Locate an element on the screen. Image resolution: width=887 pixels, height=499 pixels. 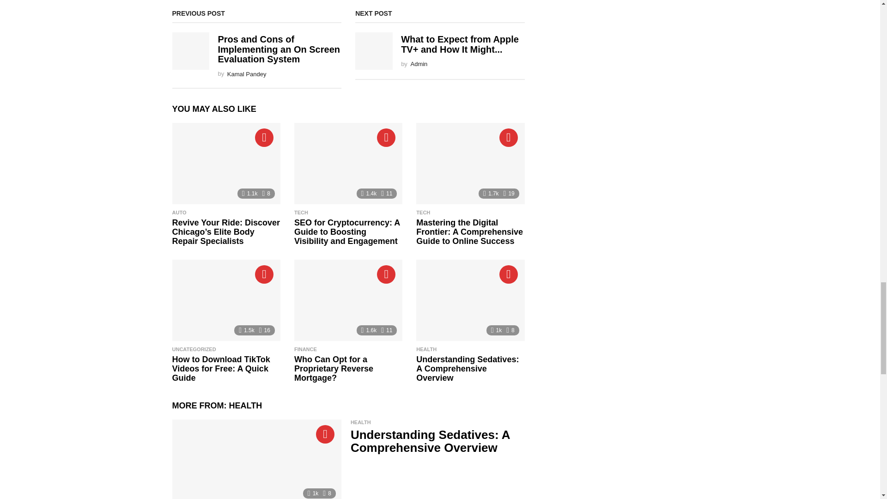
Trending is located at coordinates (386, 137).